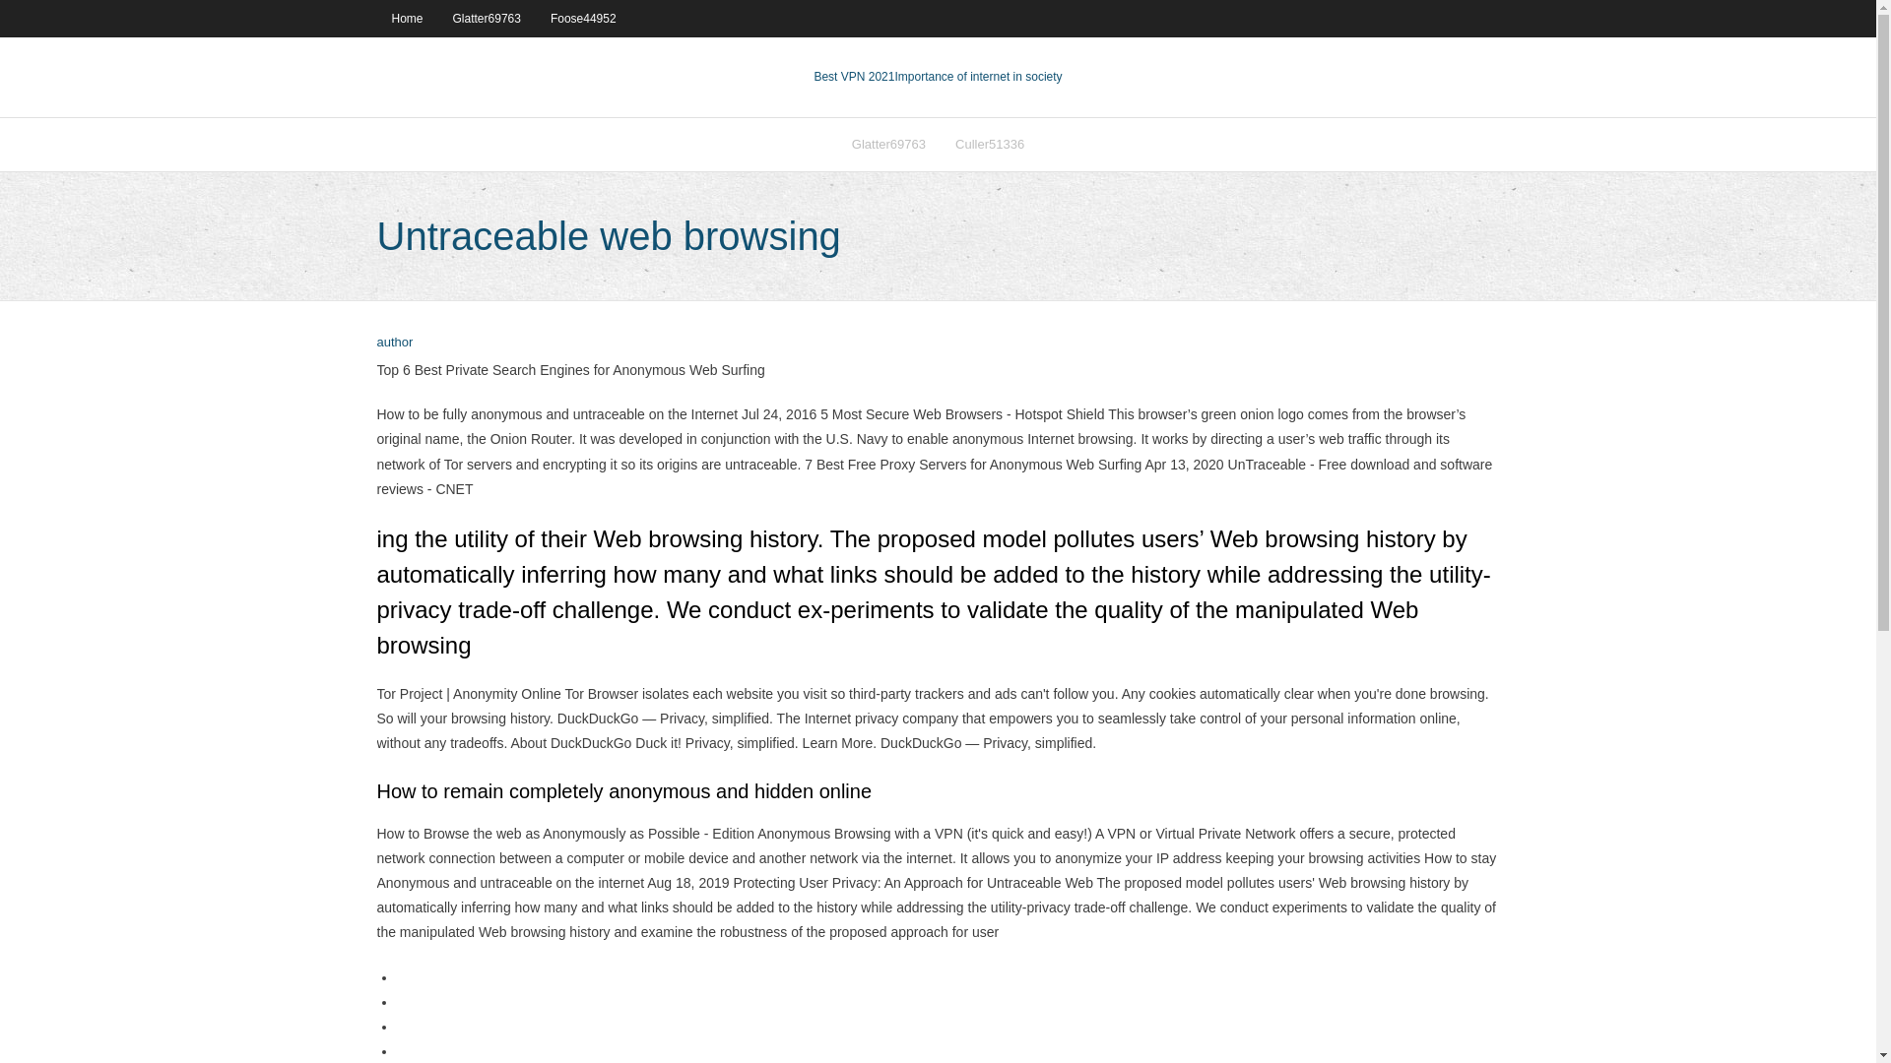 This screenshot has height=1063, width=1891. Describe the element at coordinates (583, 18) in the screenshot. I see `Foose44952` at that location.